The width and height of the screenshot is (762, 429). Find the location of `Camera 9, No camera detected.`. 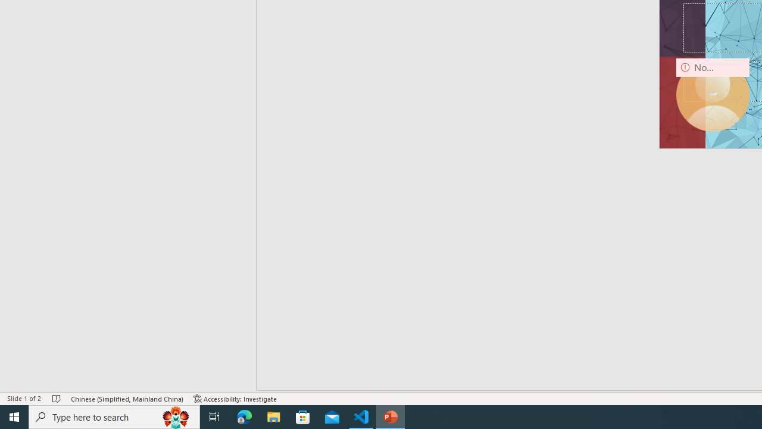

Camera 9, No camera detected. is located at coordinates (713, 95).